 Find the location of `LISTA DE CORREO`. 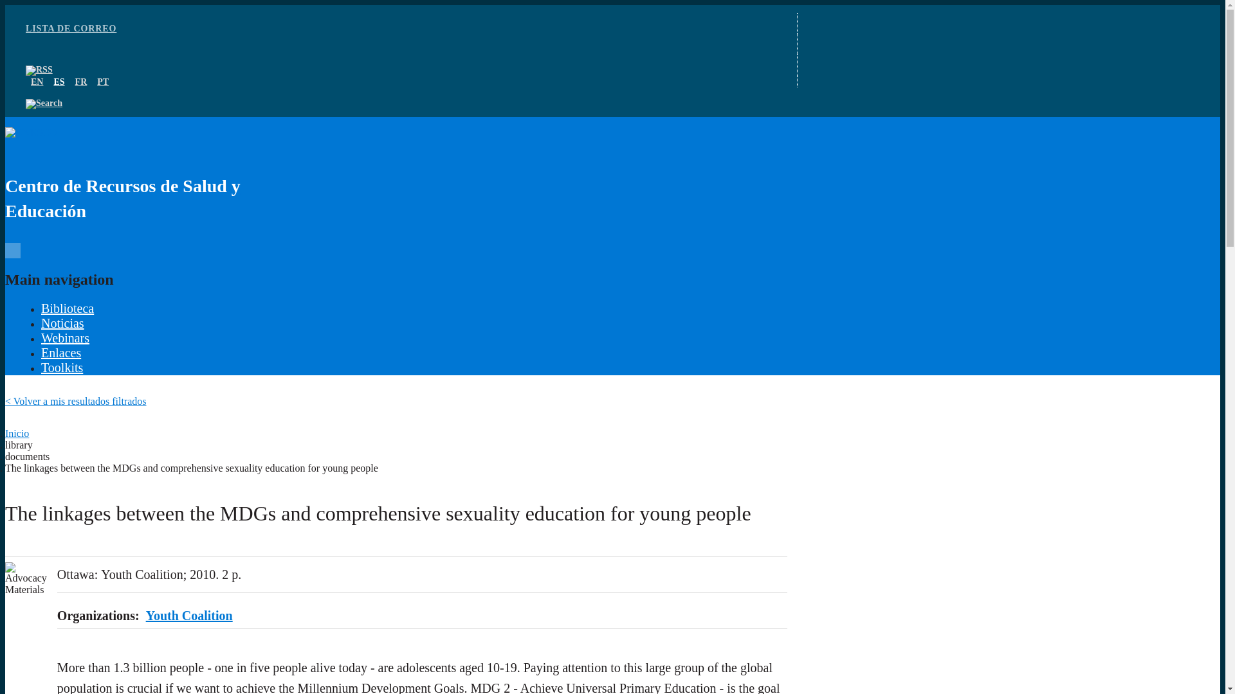

LISTA DE CORREO is located at coordinates (71, 28).